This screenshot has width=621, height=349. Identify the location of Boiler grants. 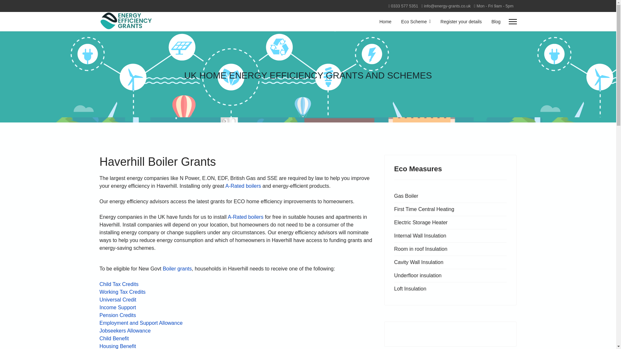
(177, 269).